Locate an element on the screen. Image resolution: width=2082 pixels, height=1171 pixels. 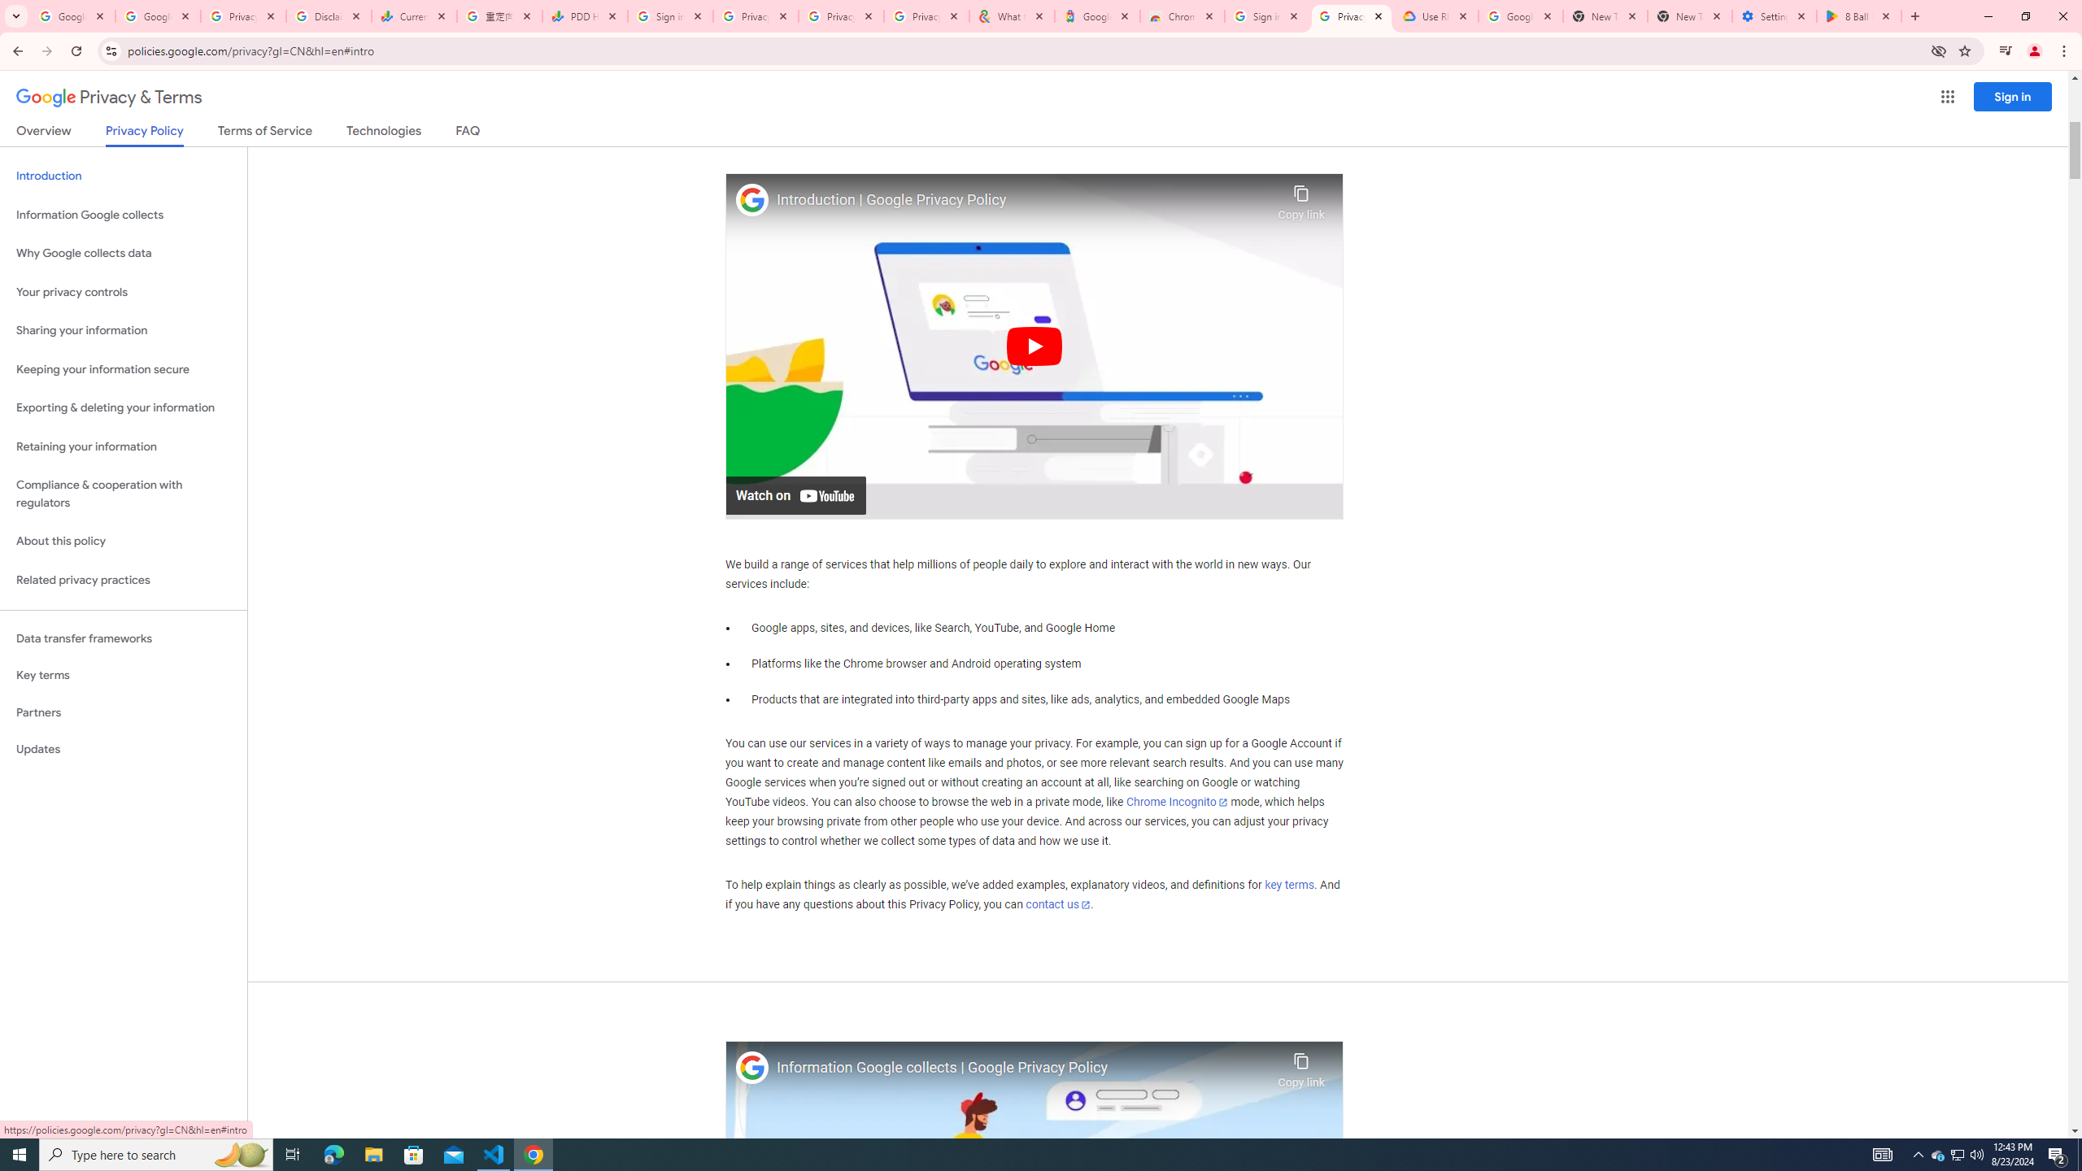
Key terms is located at coordinates (124, 675).